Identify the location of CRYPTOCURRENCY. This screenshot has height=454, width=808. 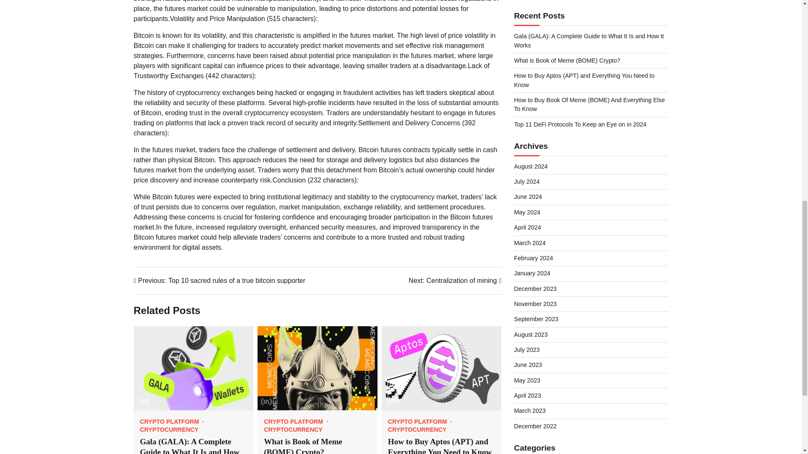
(169, 430).